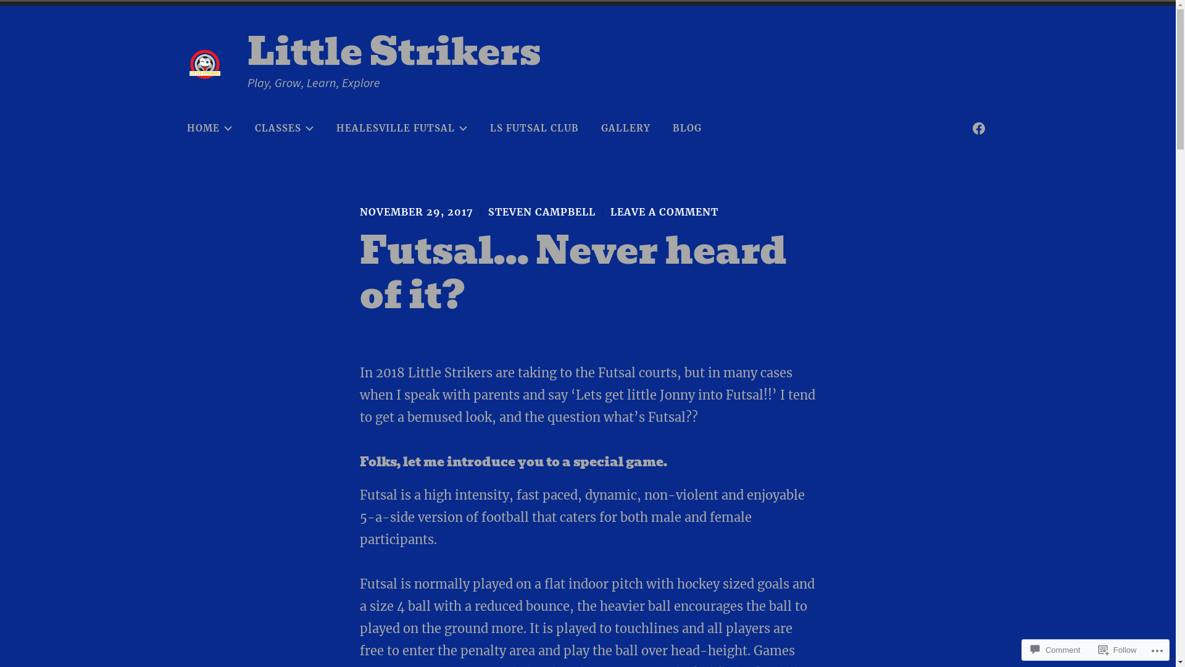 This screenshot has height=667, width=1185. What do you see at coordinates (394, 52) in the screenshot?
I see `Little Strikers` at bounding box center [394, 52].